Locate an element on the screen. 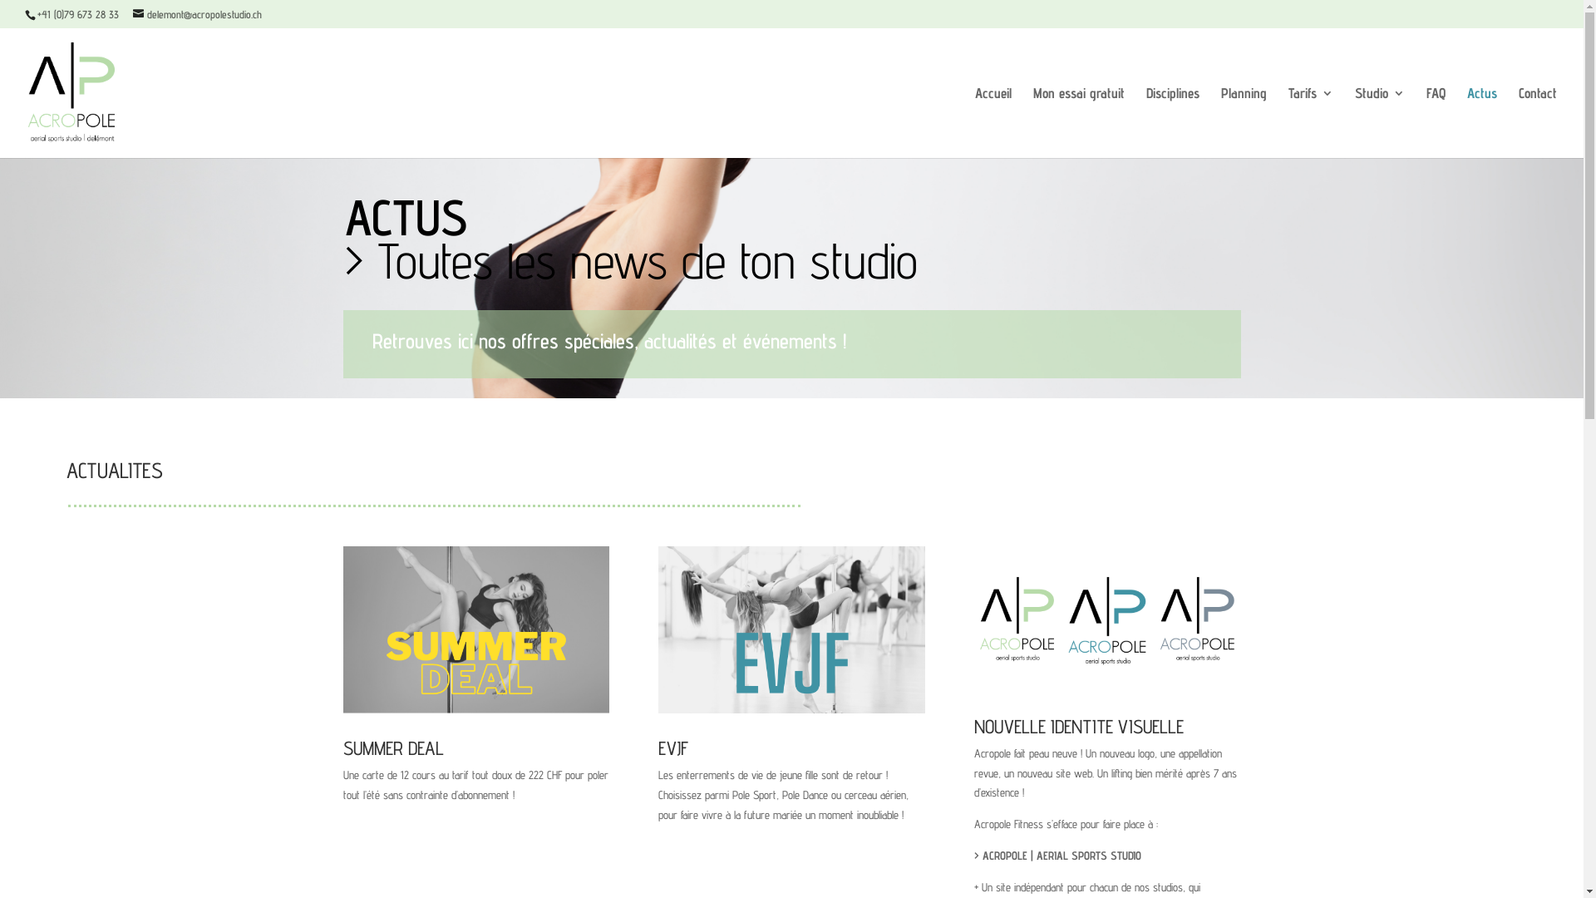 The image size is (1596, 898). Mon essai gratuit is located at coordinates (1079, 121).